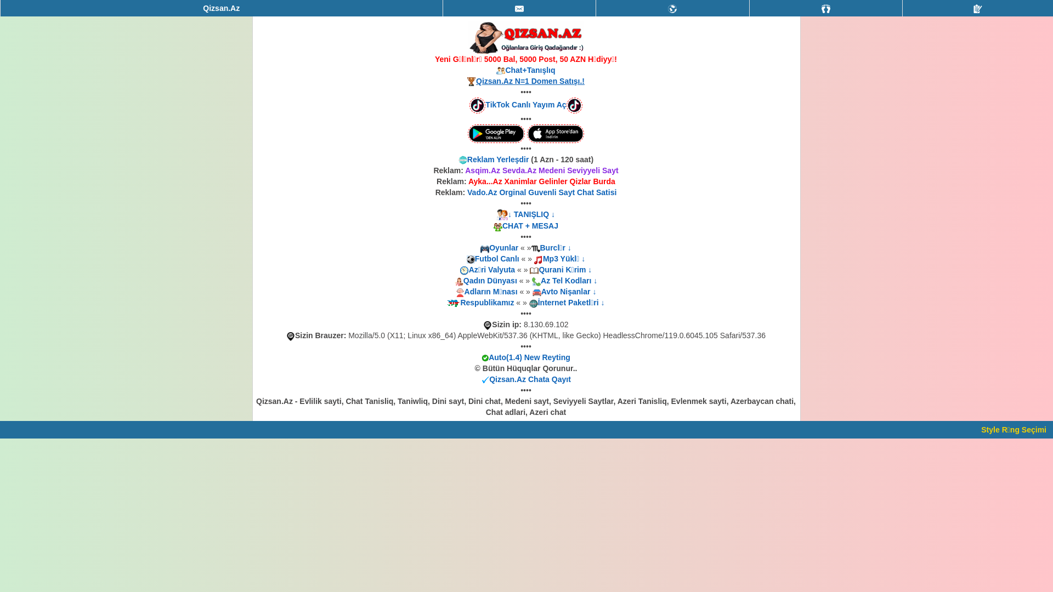 This screenshot has width=1053, height=592. I want to click on Auto(1.4) New Reyting, so click(530, 357).